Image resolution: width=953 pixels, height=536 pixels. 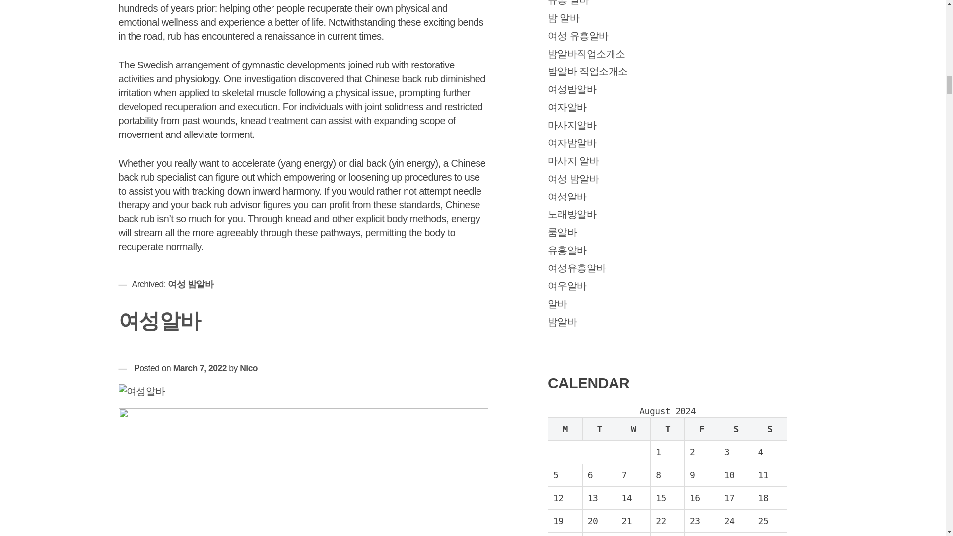 I want to click on Tuesday, so click(x=600, y=429).